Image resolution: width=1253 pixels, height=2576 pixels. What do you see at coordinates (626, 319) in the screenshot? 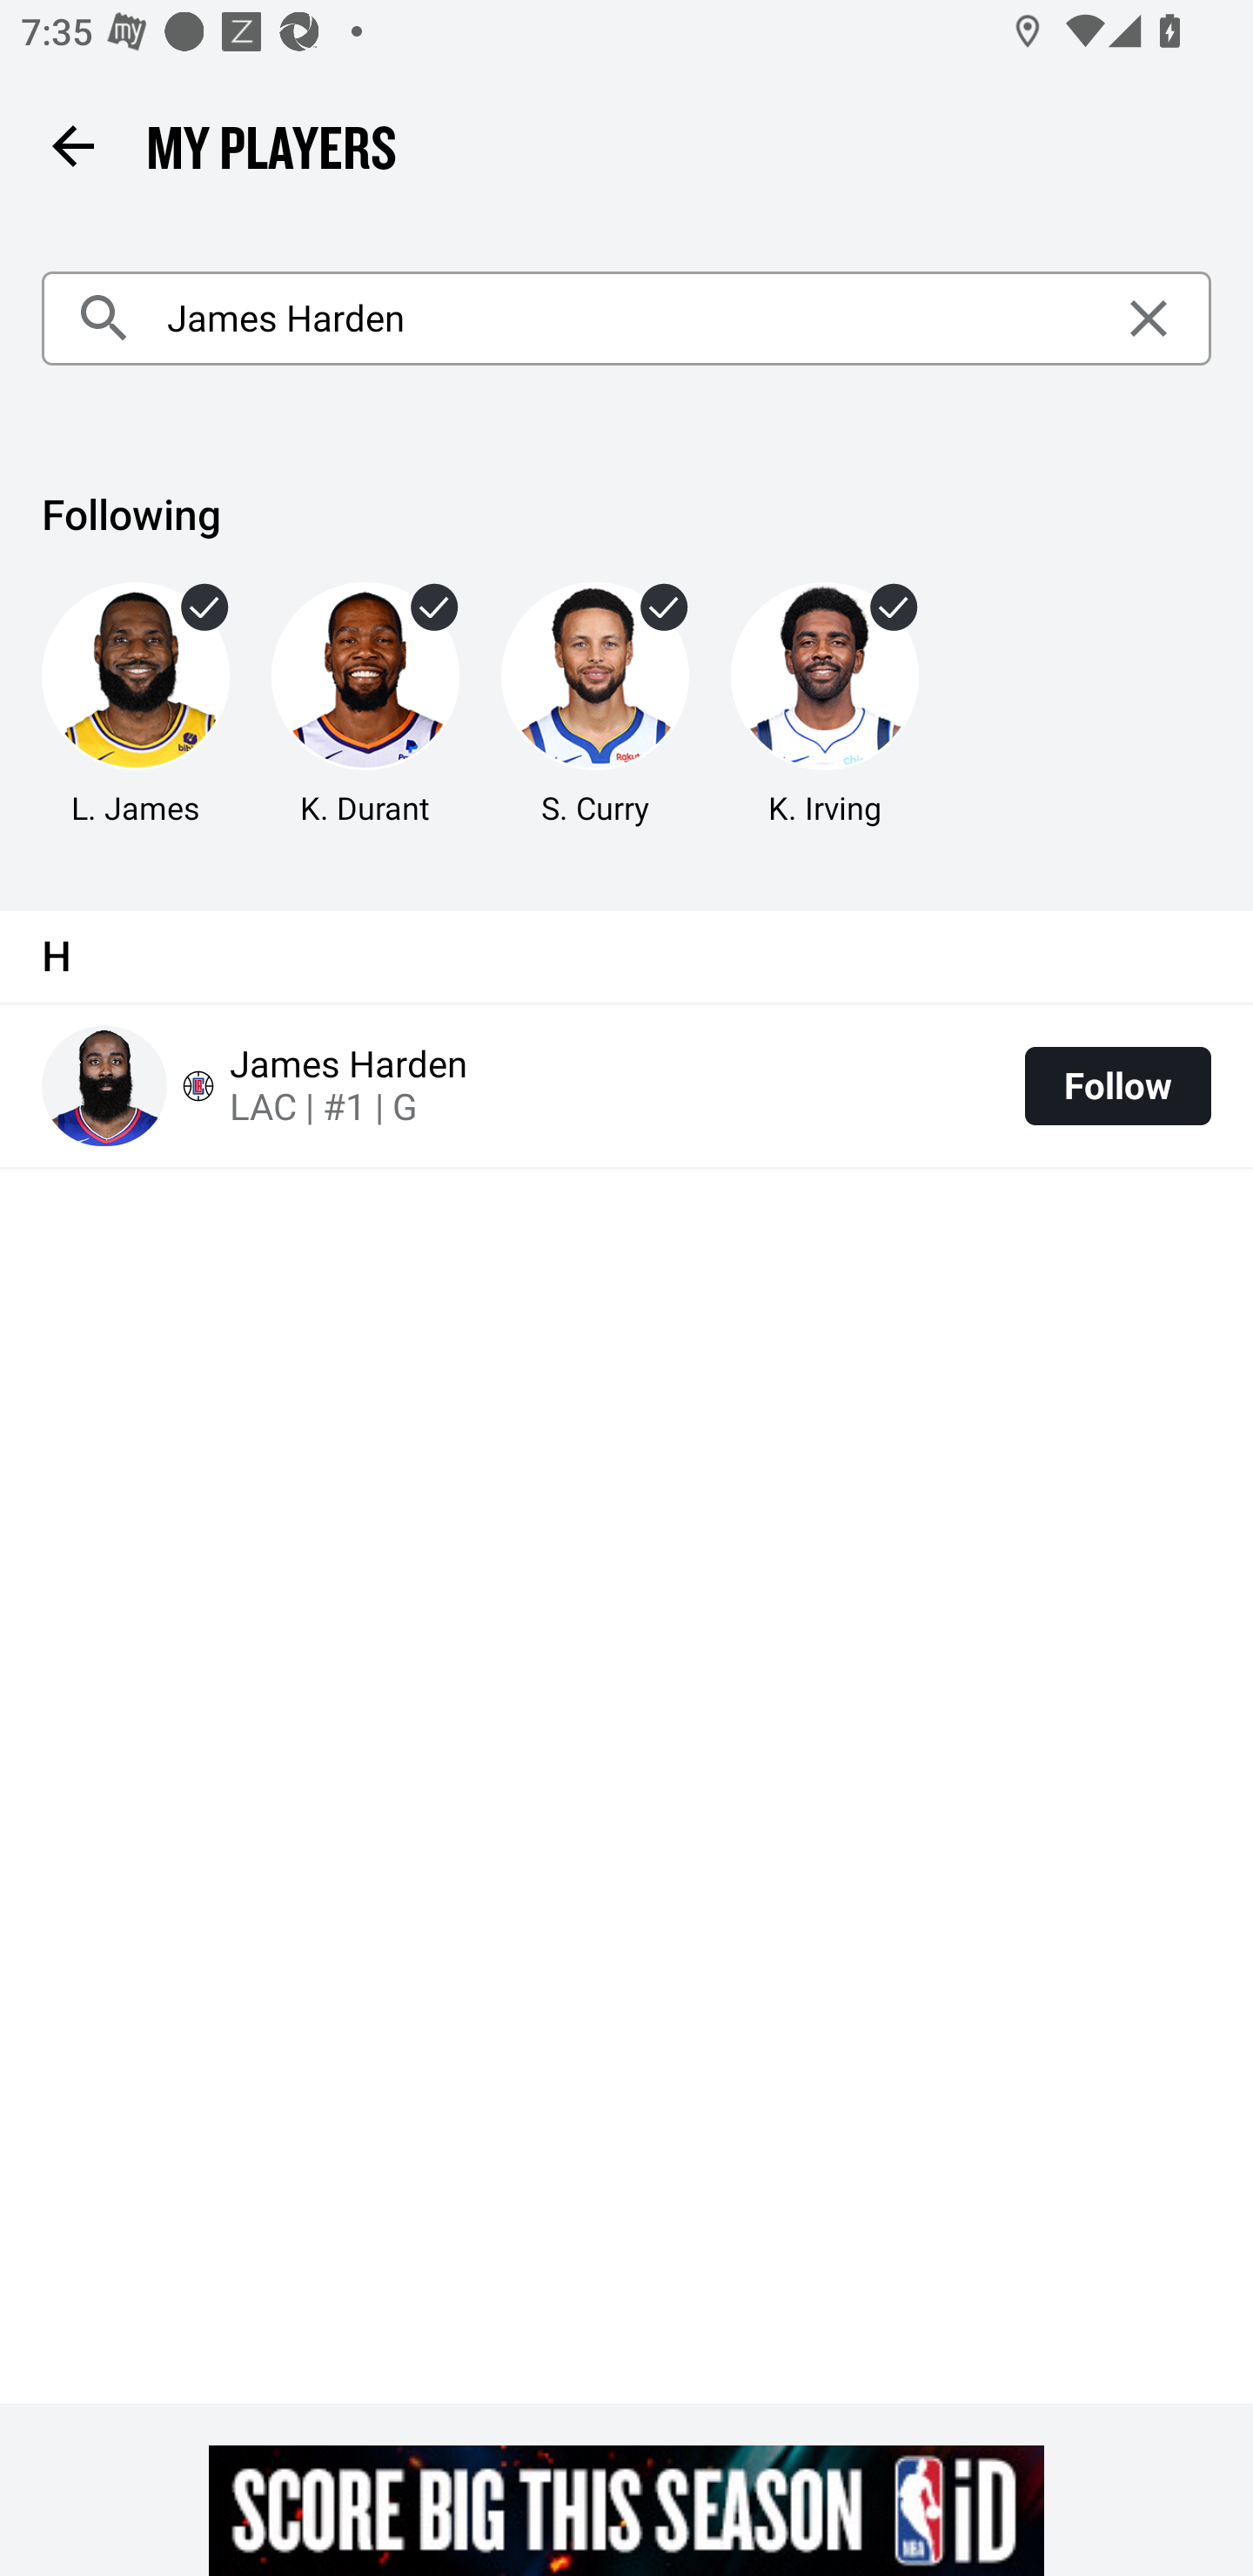
I see `James Harden` at bounding box center [626, 319].